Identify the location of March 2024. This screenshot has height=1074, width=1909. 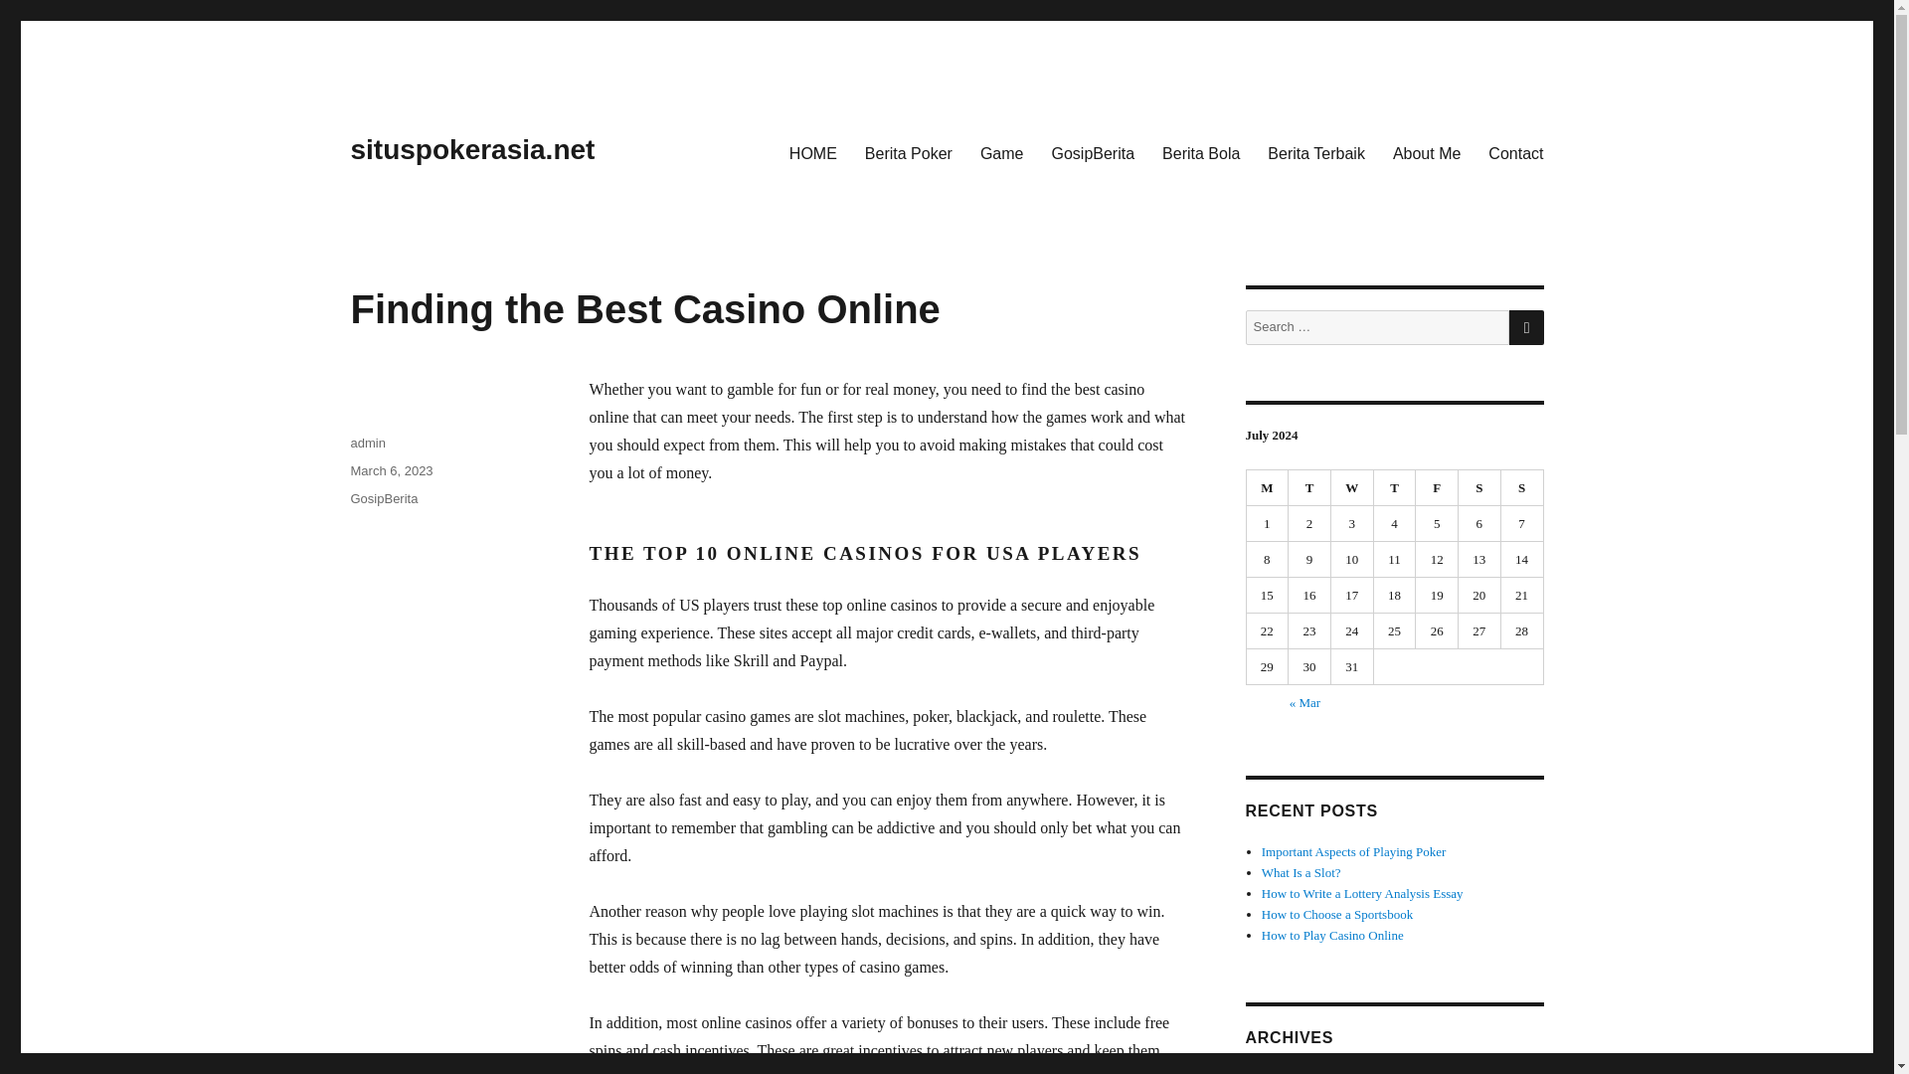
(1293, 1072).